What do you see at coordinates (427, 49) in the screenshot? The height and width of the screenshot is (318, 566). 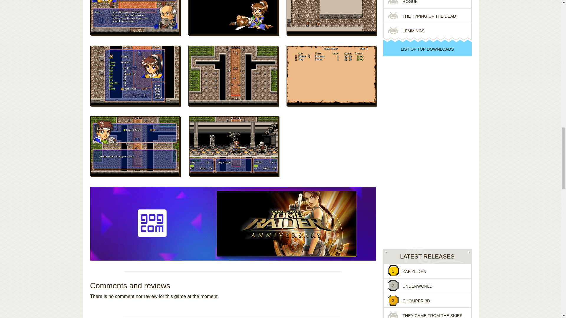 I see `See the Top 40 Games` at bounding box center [427, 49].